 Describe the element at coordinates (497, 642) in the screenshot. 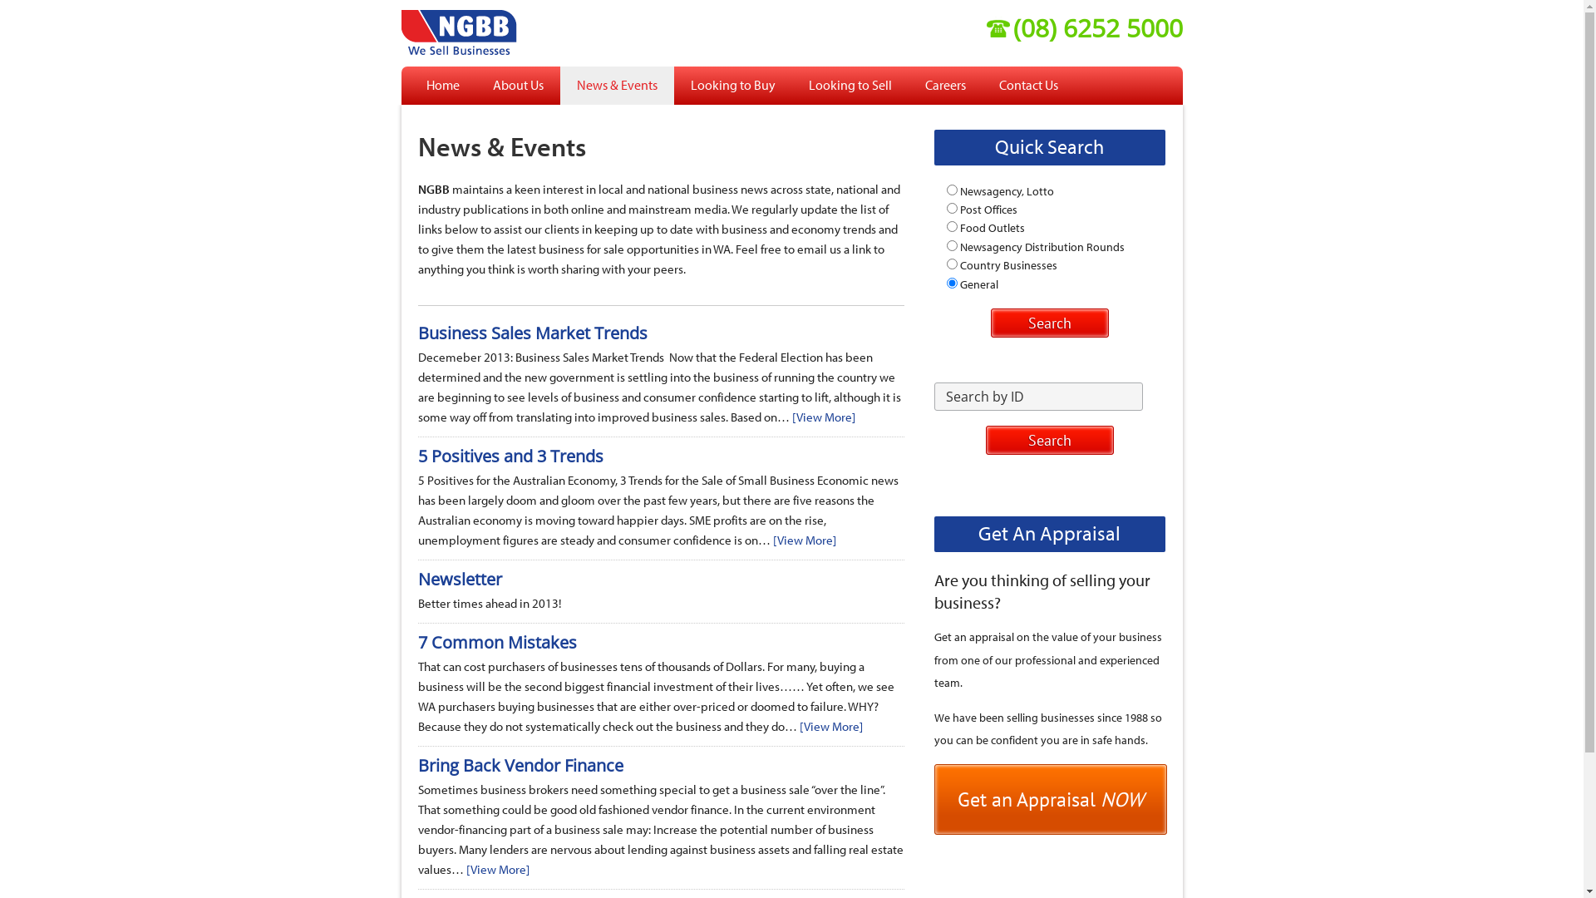

I see `7 Common Mistakes` at that location.